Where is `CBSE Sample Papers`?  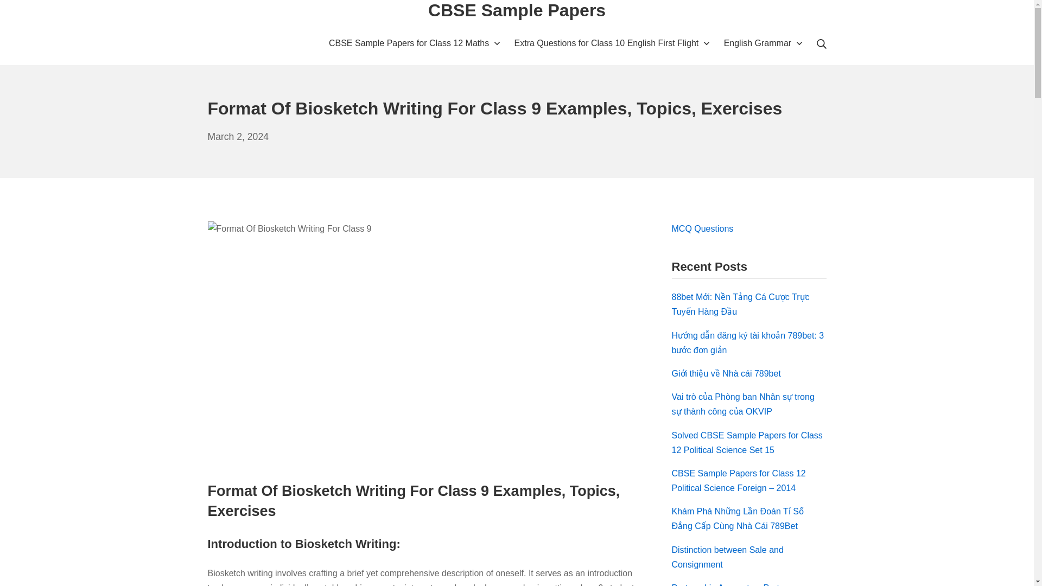 CBSE Sample Papers is located at coordinates (517, 11).